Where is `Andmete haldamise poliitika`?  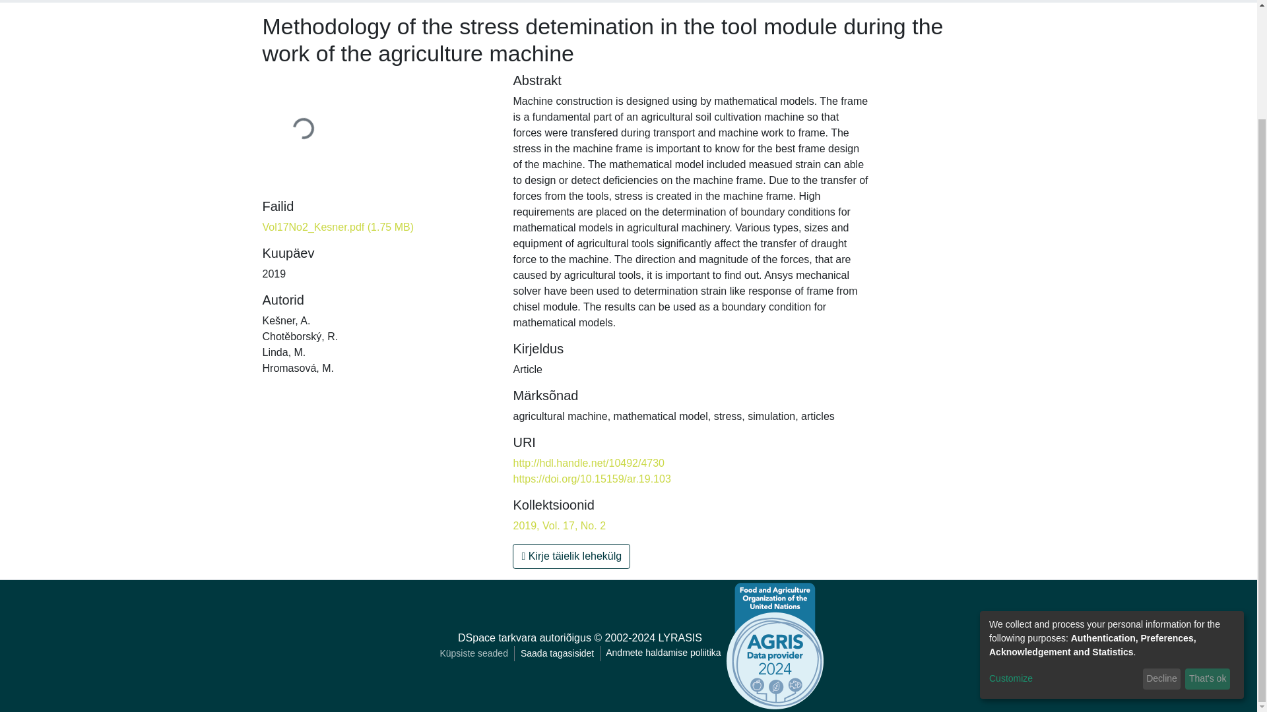
Andmete haldamise poliitika is located at coordinates (663, 653).